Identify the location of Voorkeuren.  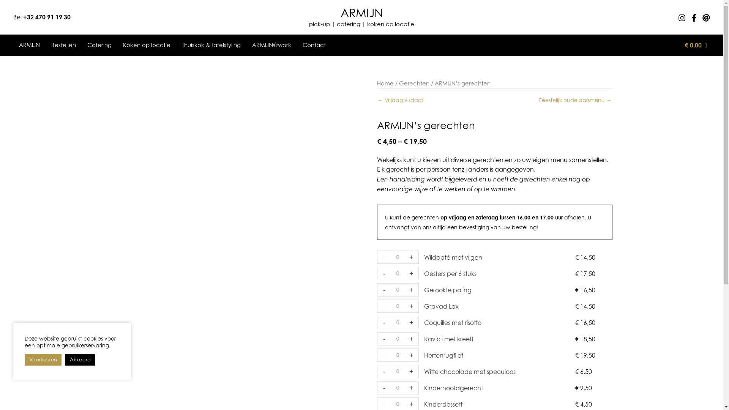
(43, 360).